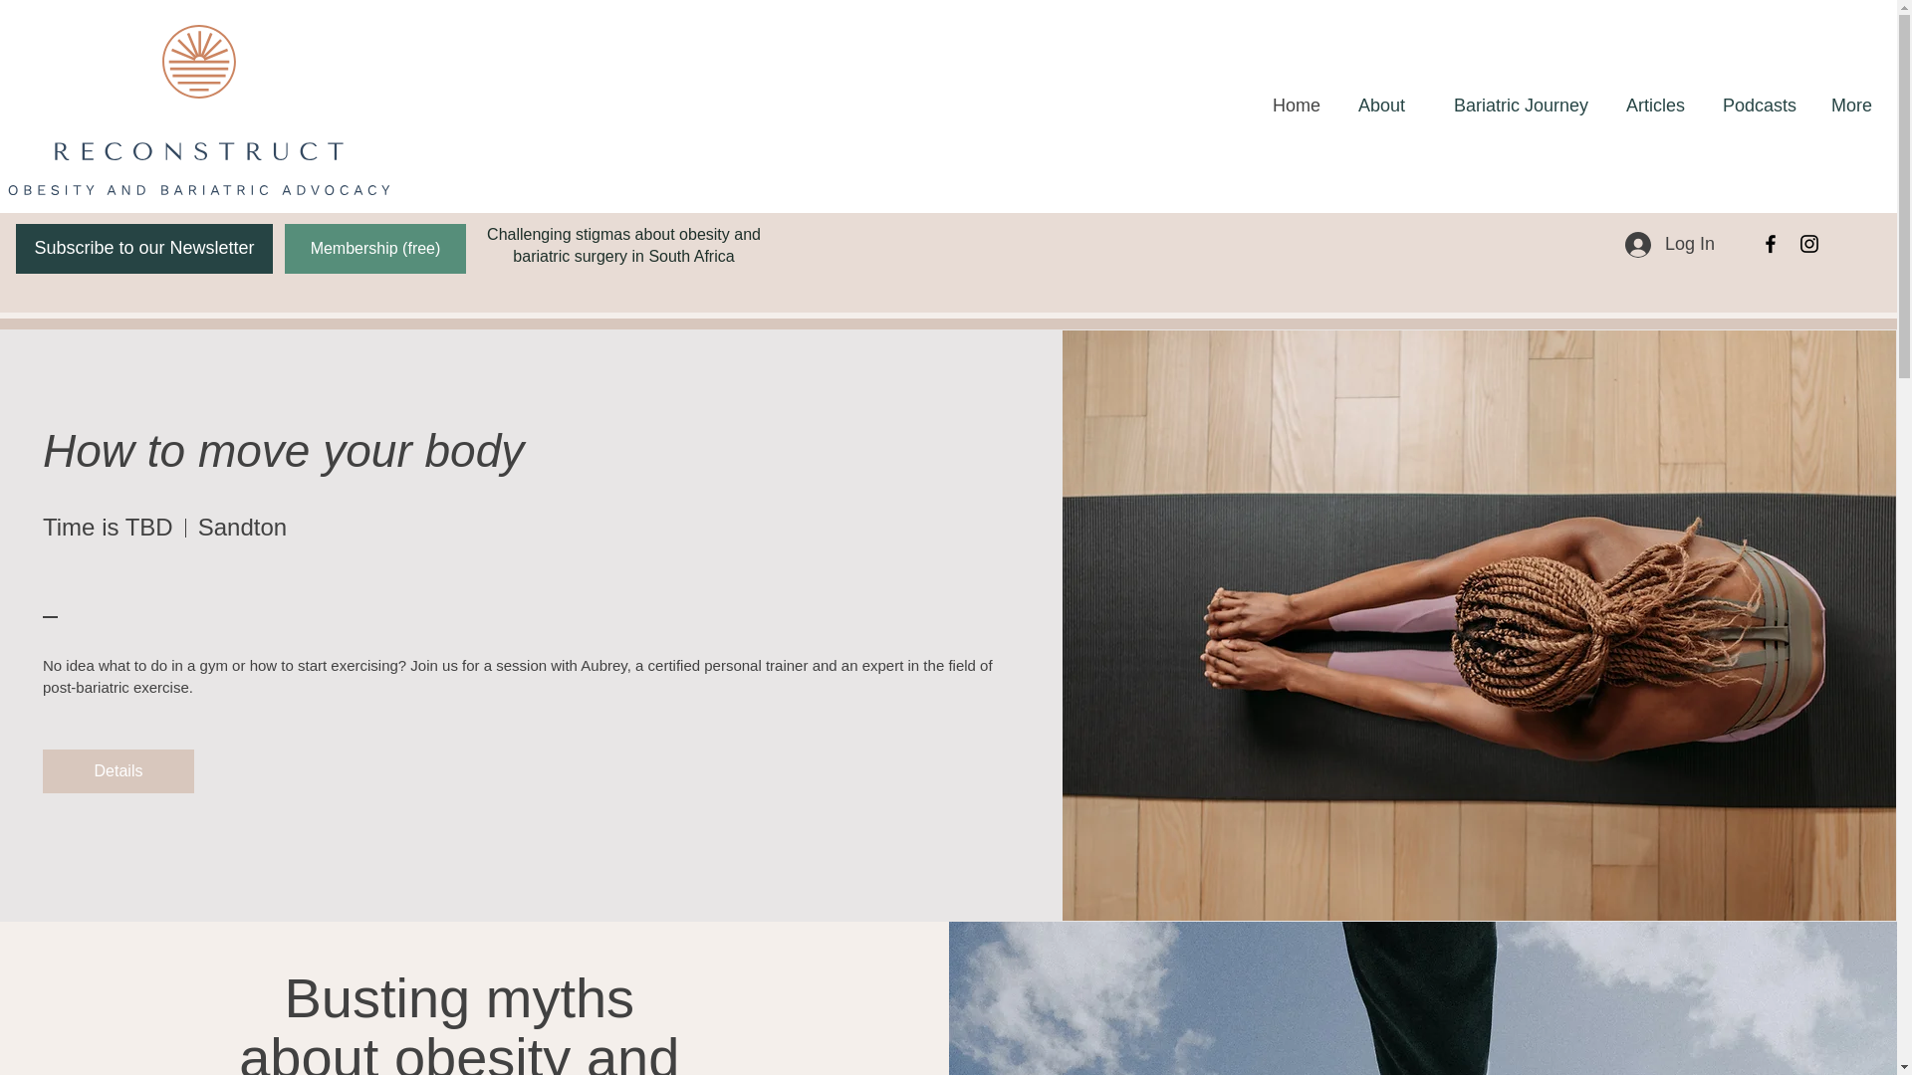  I want to click on Bariatric Journey, so click(1512, 106).